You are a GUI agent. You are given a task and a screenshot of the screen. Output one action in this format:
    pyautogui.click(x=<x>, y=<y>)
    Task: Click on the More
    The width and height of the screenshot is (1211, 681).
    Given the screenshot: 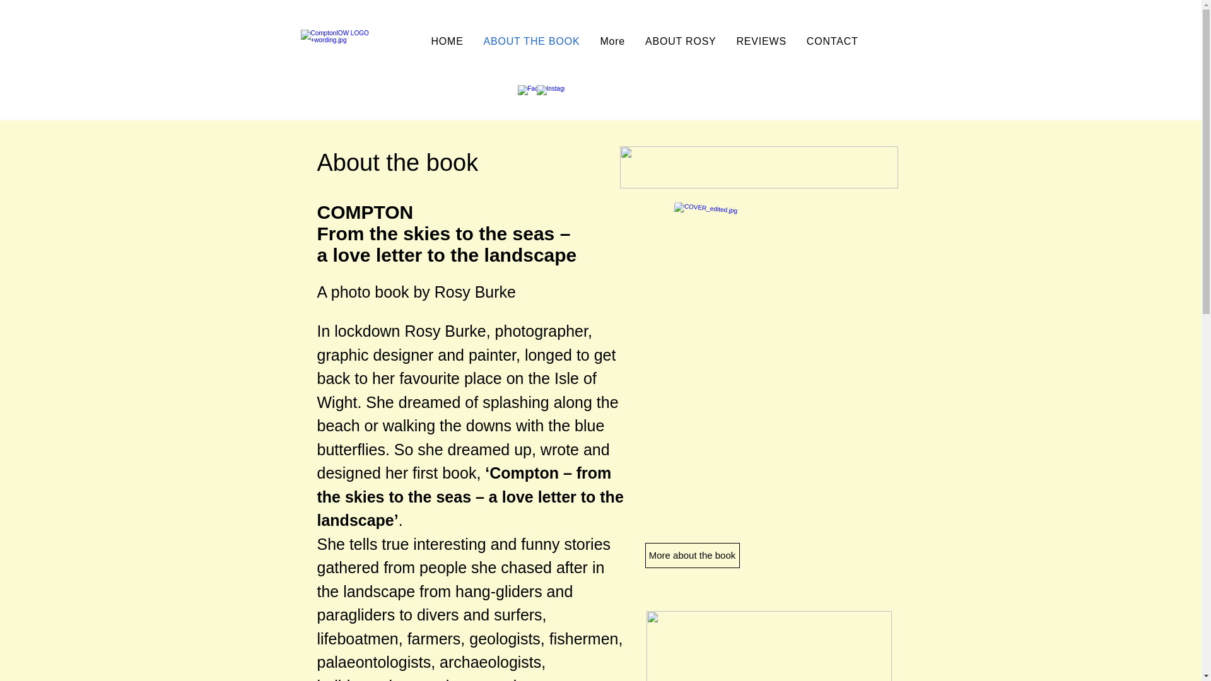 What is the action you would take?
    pyautogui.click(x=612, y=42)
    